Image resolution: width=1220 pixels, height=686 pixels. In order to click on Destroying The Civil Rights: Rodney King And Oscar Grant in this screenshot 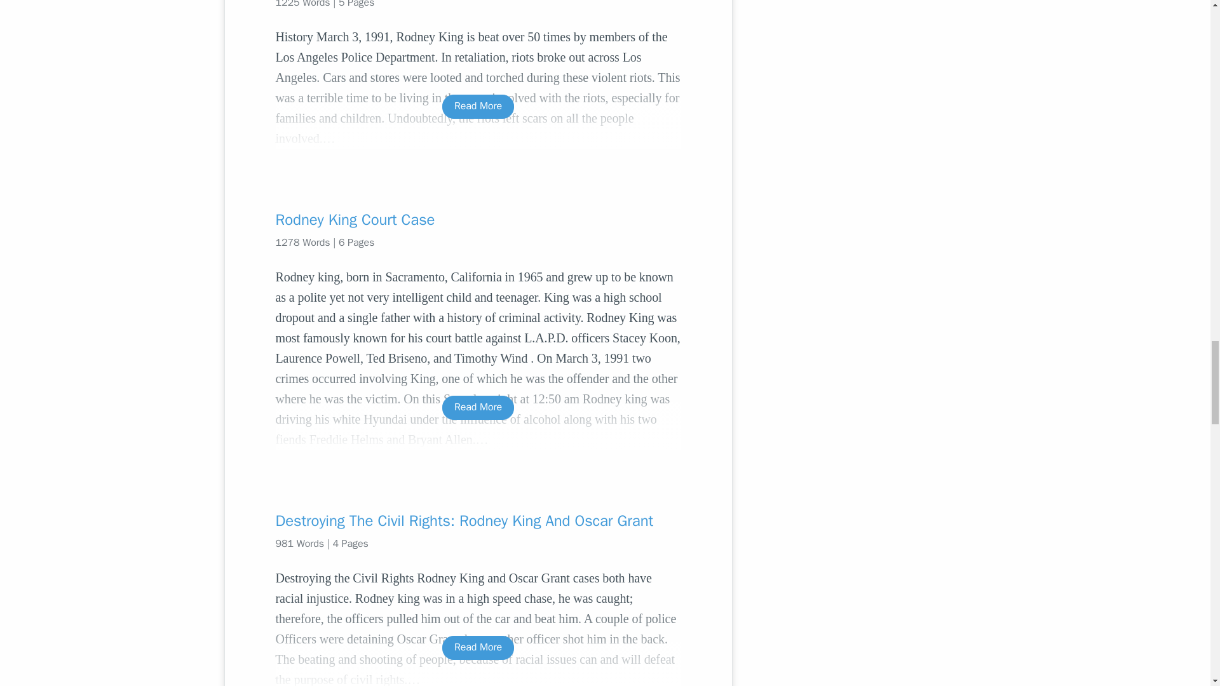, I will do `click(478, 520)`.